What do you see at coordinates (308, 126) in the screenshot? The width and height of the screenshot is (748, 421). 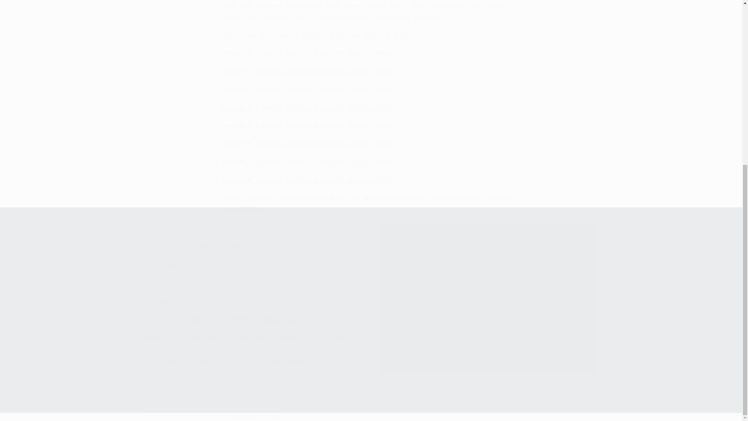 I see `movie-5 Liquid Carbon Dioxide Splits Rock` at bounding box center [308, 126].